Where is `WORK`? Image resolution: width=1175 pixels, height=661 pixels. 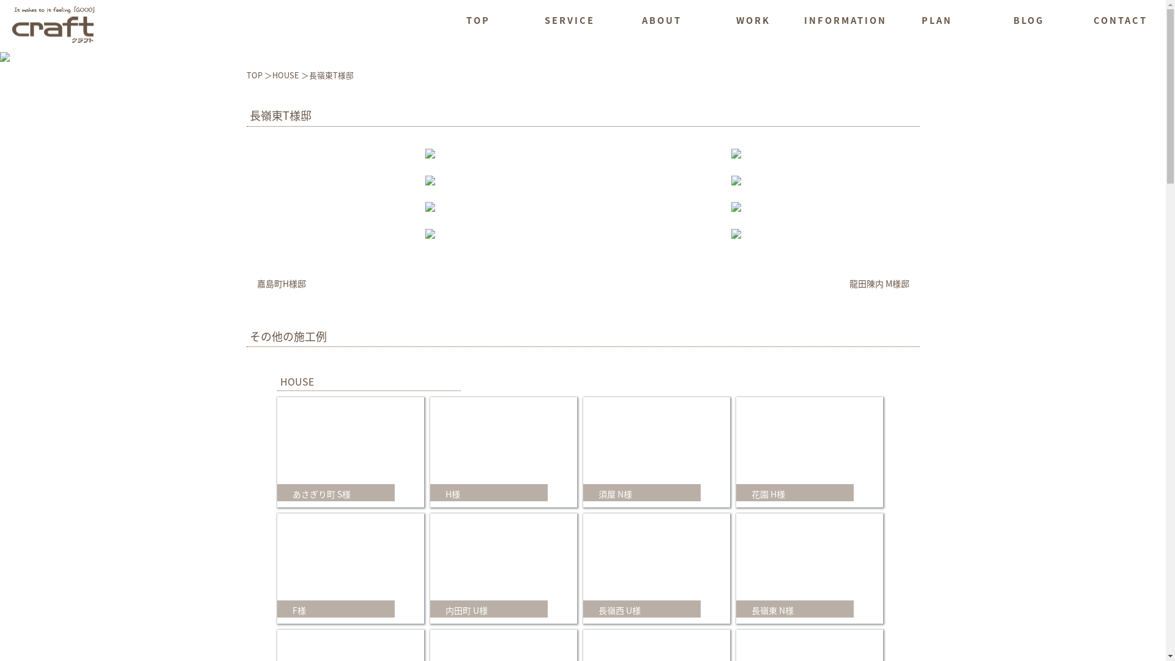 WORK is located at coordinates (753, 22).